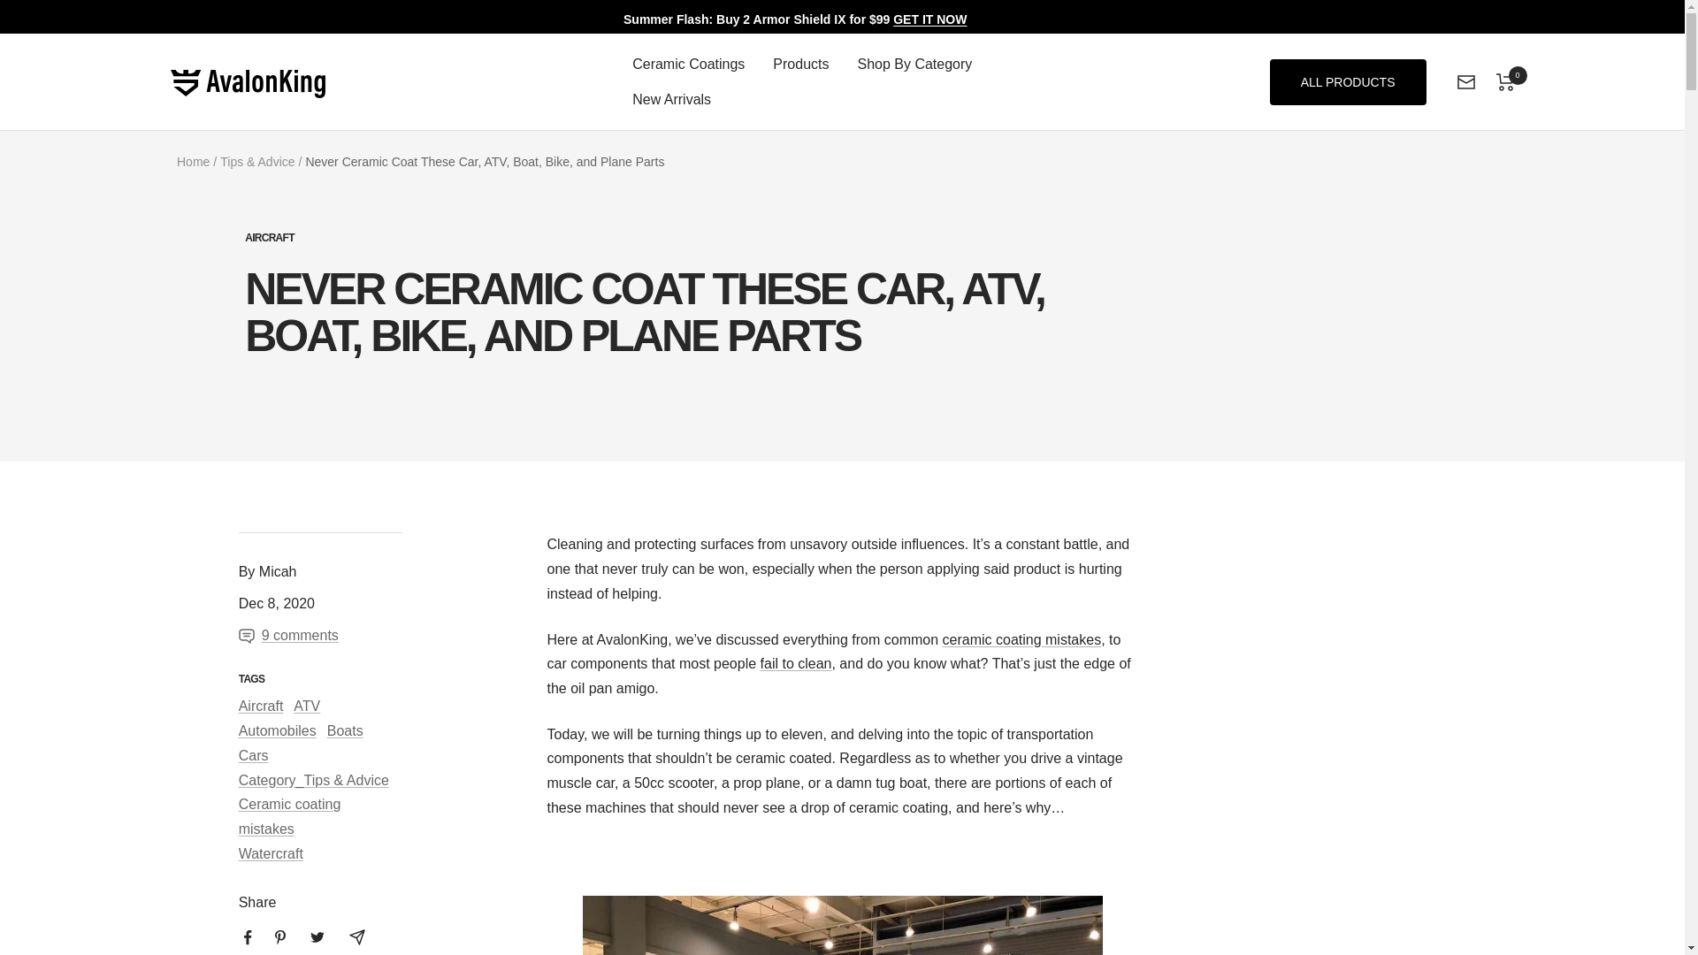  I want to click on Ceramic coating mistakes, so click(290, 816).